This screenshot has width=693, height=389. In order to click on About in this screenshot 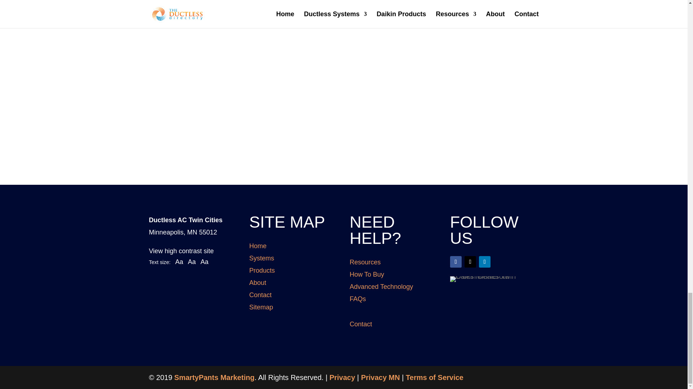, I will do `click(258, 282)`.